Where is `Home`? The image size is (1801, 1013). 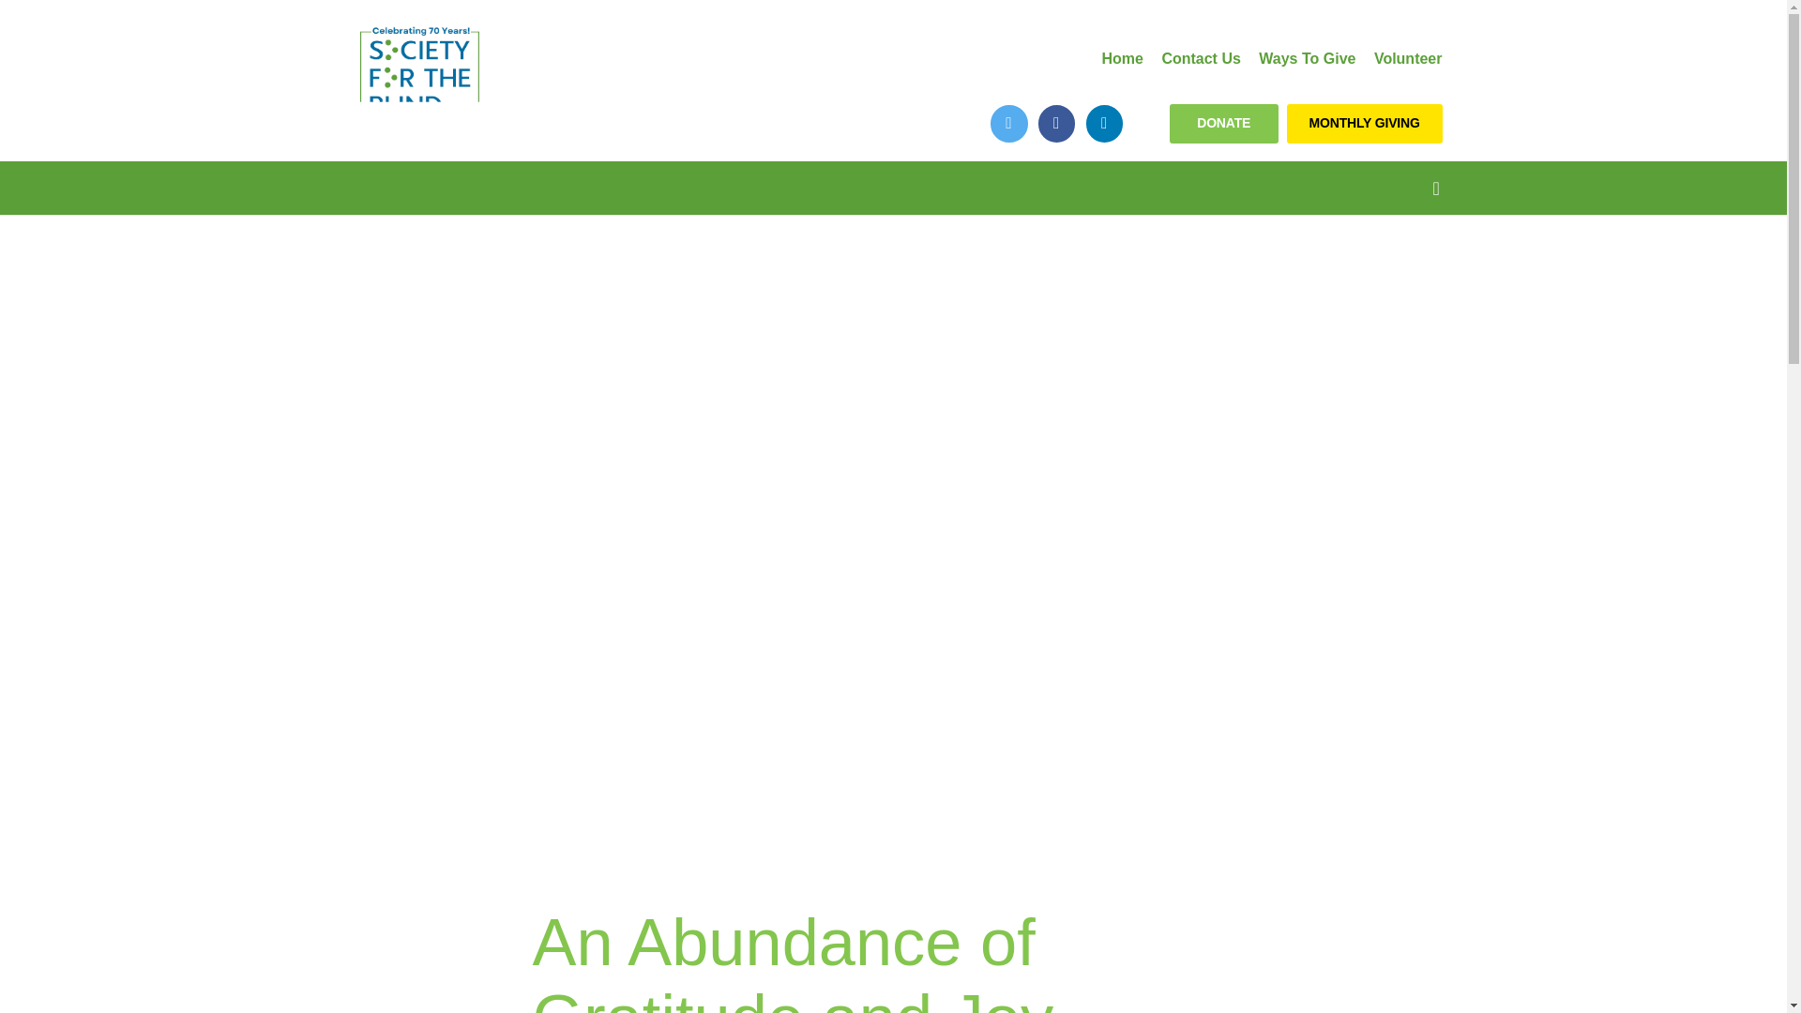
Home is located at coordinates (1121, 58).